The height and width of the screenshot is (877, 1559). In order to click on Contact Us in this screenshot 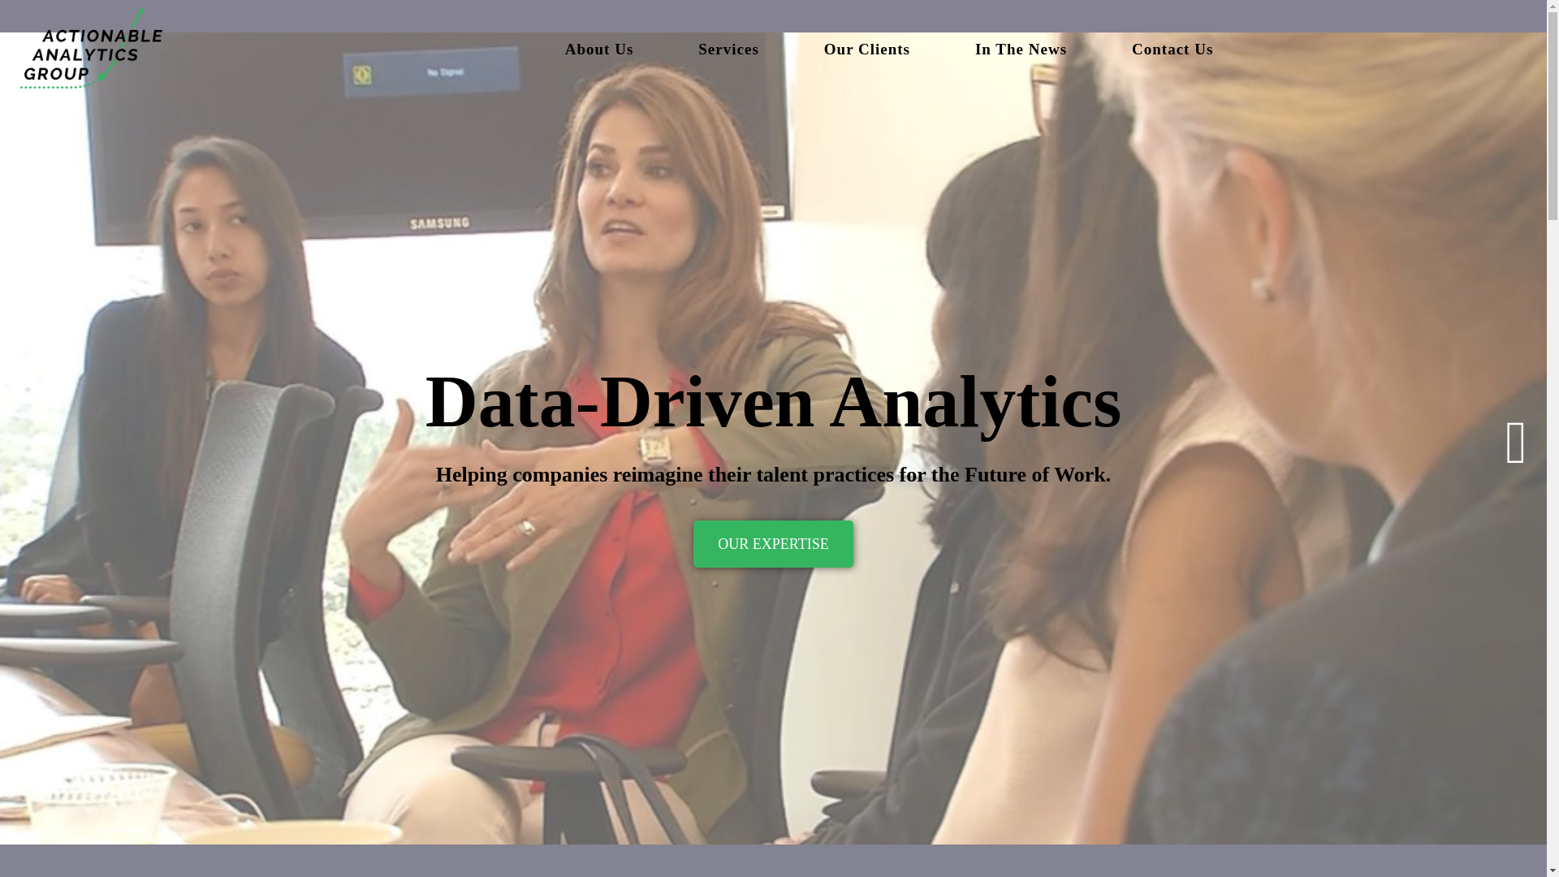, I will do `click(1172, 50)`.